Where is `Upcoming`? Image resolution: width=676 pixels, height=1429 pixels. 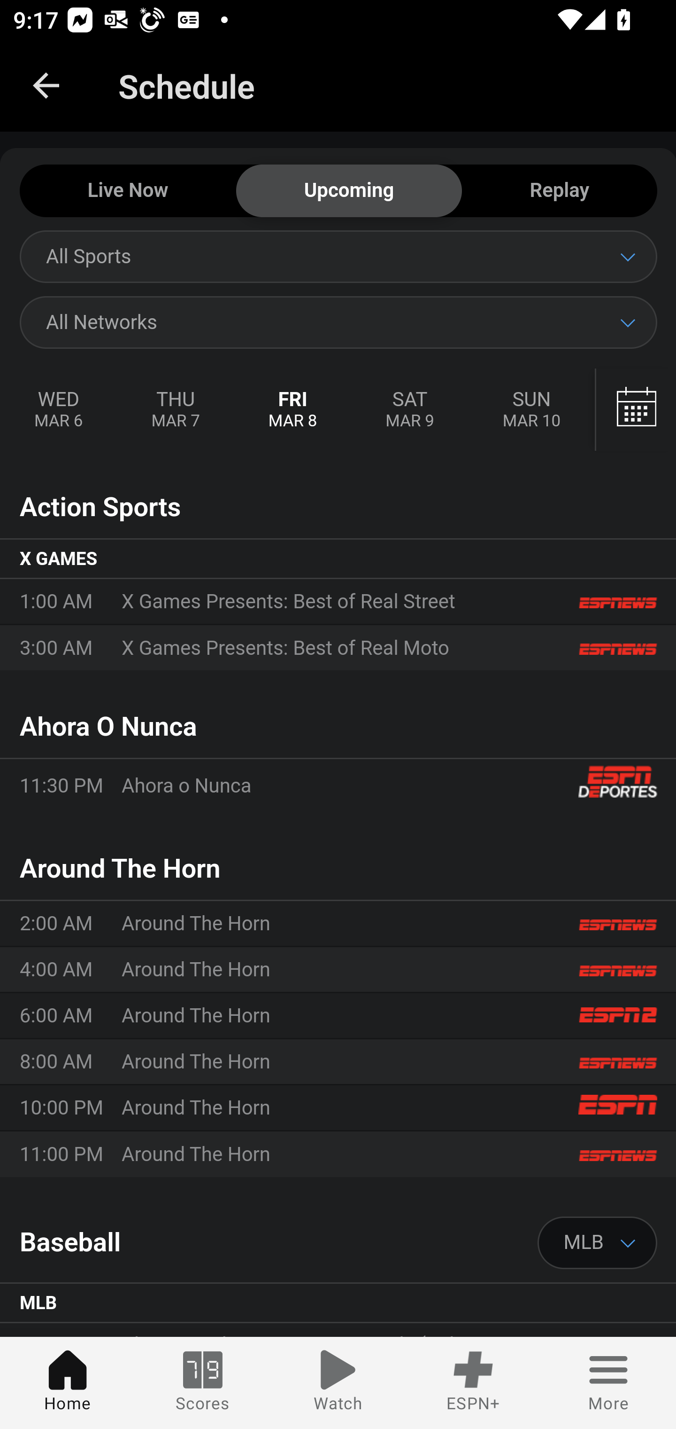
Upcoming is located at coordinates (348, 191).